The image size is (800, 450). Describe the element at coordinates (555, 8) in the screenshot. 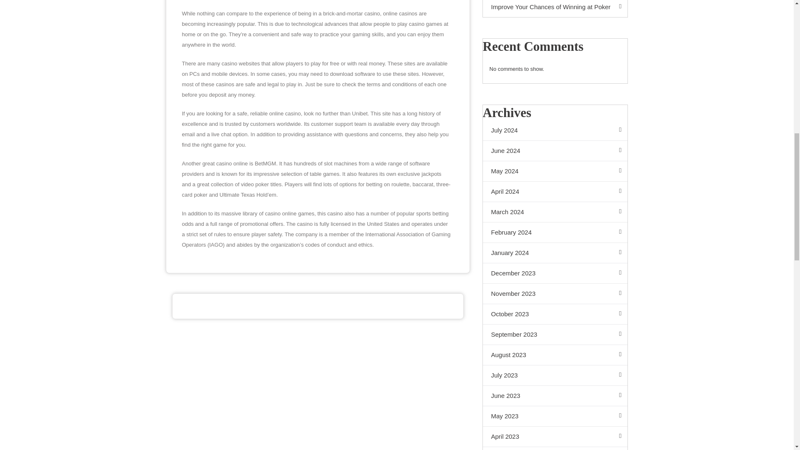

I see `Improve Your Chances of Winning at Poker` at that location.